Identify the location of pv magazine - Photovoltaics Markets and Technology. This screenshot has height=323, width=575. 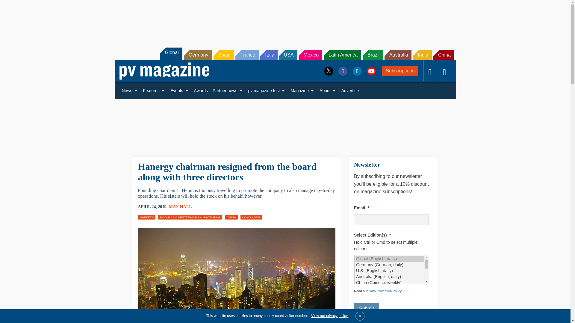
(164, 71).